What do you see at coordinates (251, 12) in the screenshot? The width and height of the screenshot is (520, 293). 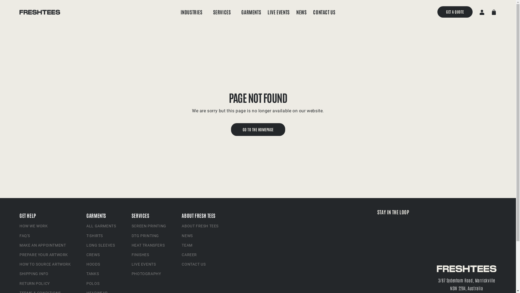 I see `GARMENTS` at bounding box center [251, 12].